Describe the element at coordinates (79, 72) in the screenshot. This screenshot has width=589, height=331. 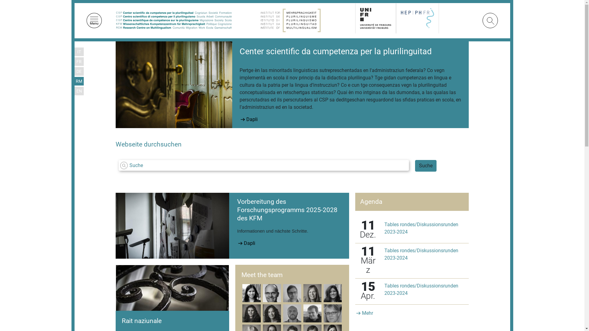
I see `DE` at that location.